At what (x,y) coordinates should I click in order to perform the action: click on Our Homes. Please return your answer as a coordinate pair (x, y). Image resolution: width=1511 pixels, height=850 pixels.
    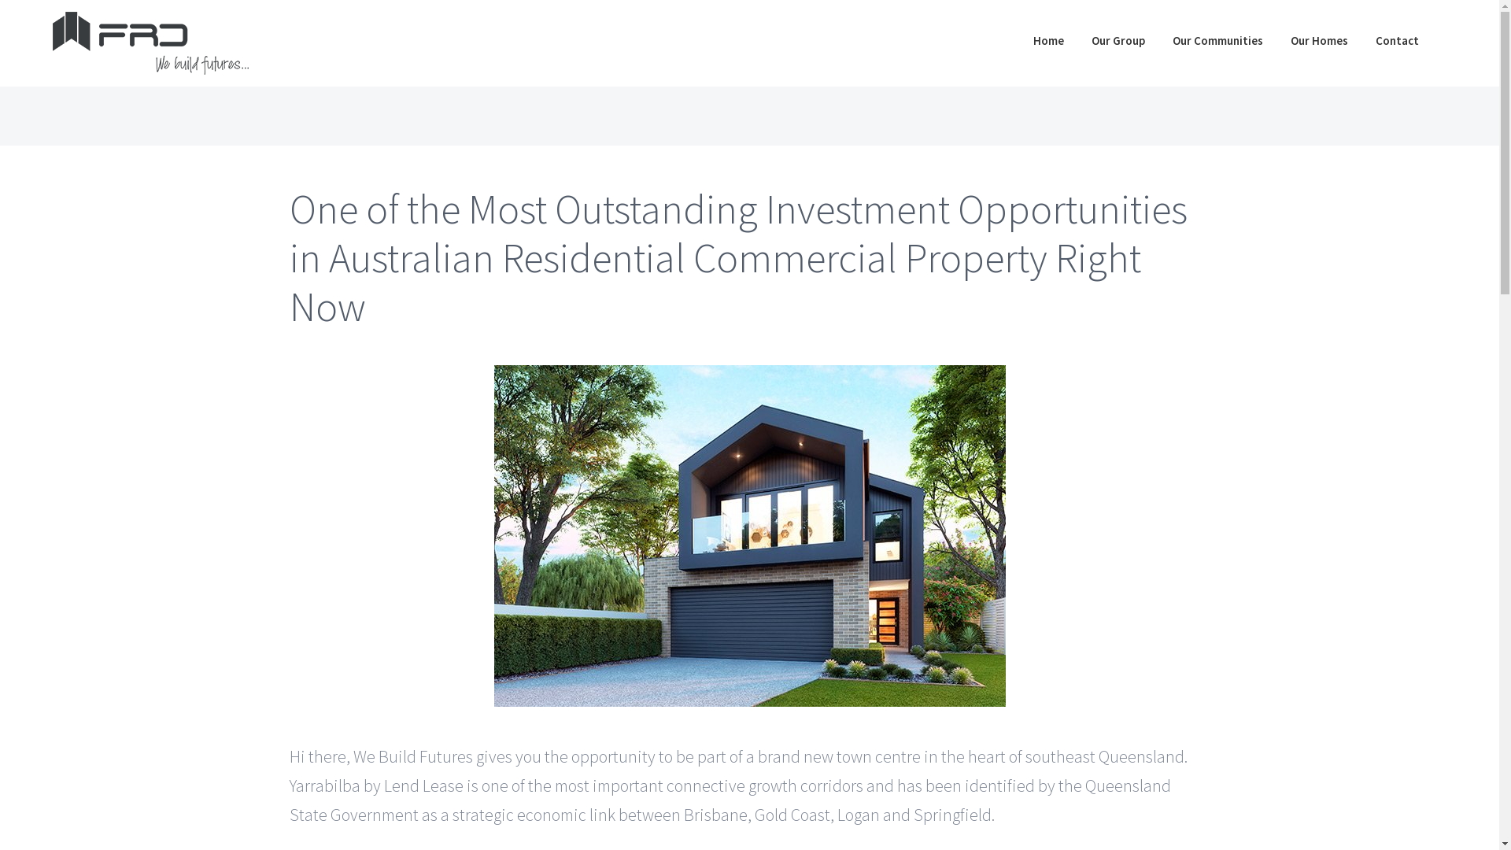
    Looking at the image, I should click on (1319, 40).